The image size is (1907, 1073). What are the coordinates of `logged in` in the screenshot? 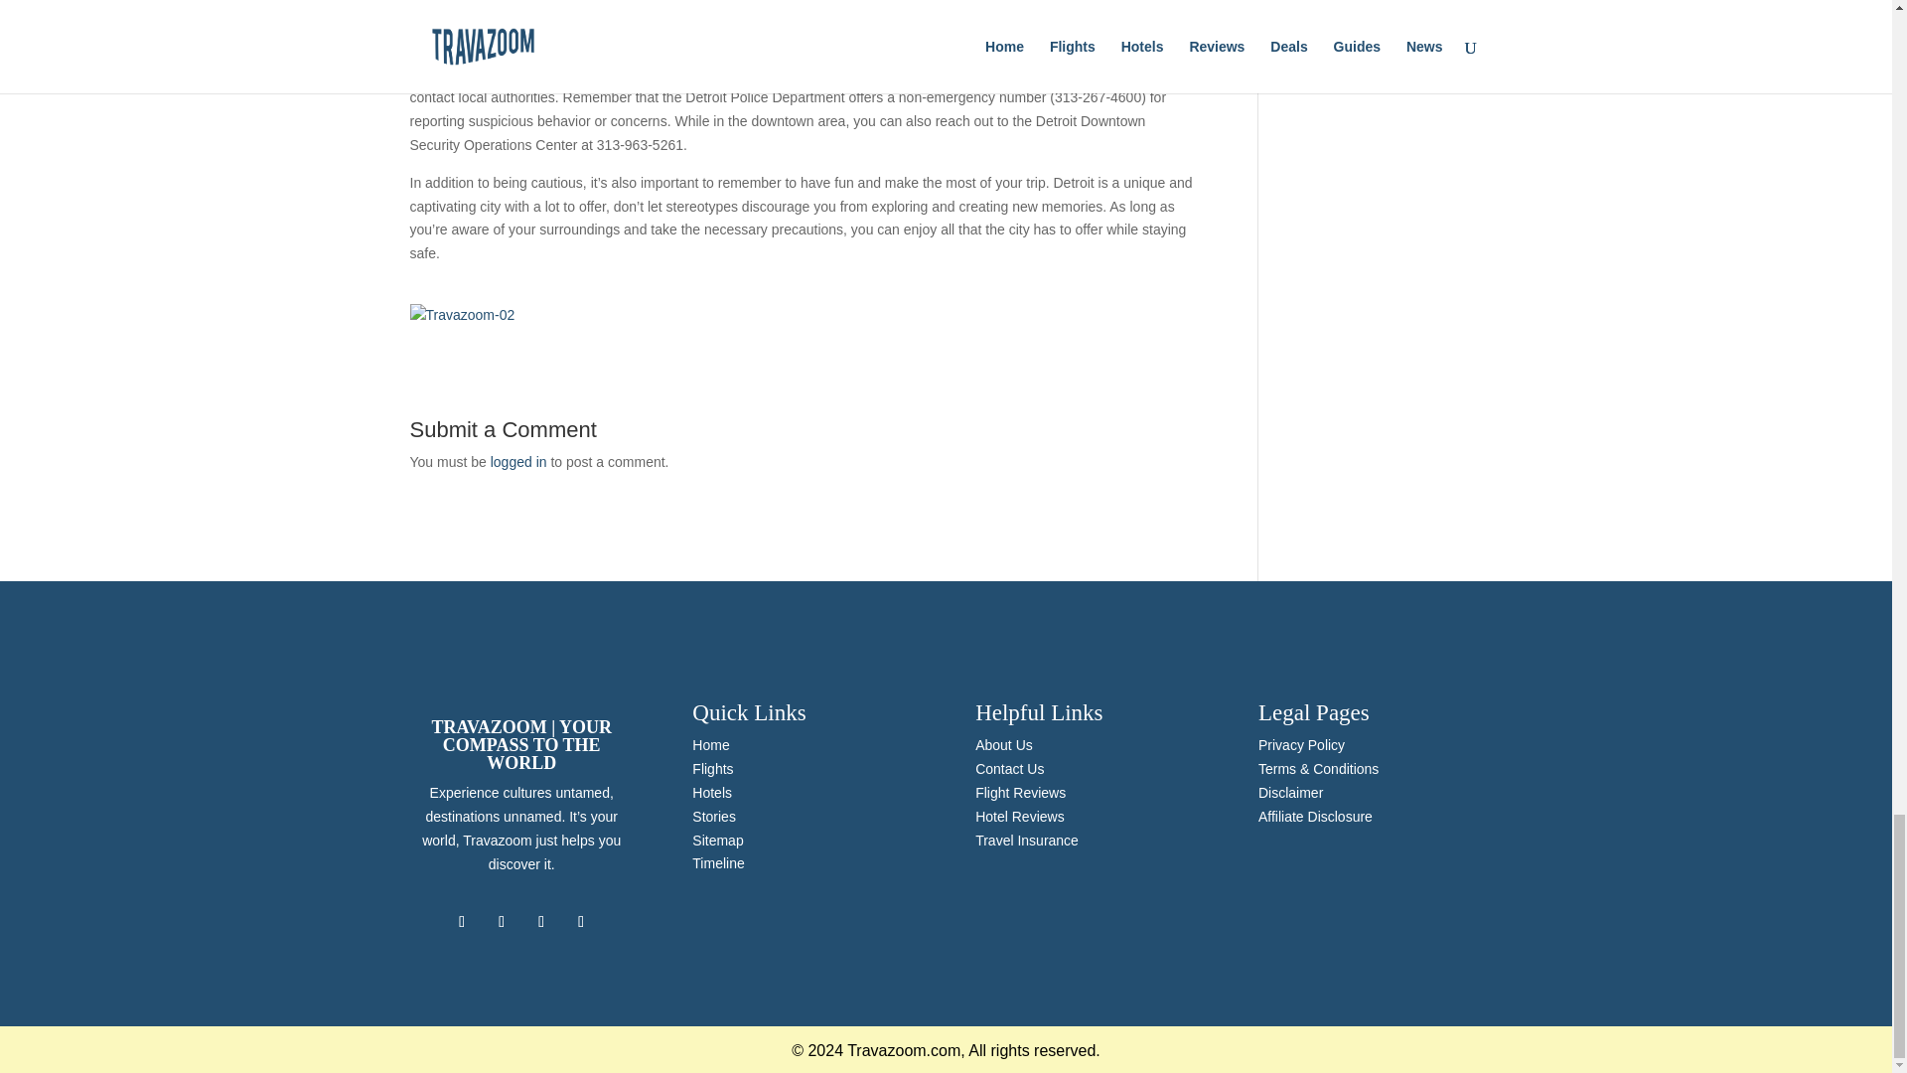 It's located at (518, 461).